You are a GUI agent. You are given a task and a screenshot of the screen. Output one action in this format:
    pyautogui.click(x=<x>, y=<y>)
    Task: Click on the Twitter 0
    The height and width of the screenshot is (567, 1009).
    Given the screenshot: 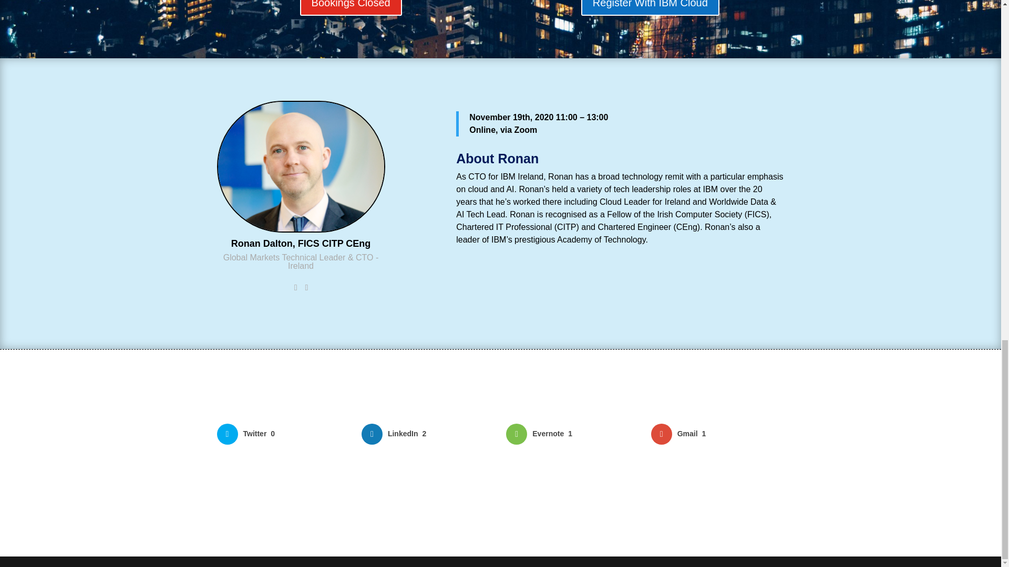 What is the action you would take?
    pyautogui.click(x=283, y=434)
    